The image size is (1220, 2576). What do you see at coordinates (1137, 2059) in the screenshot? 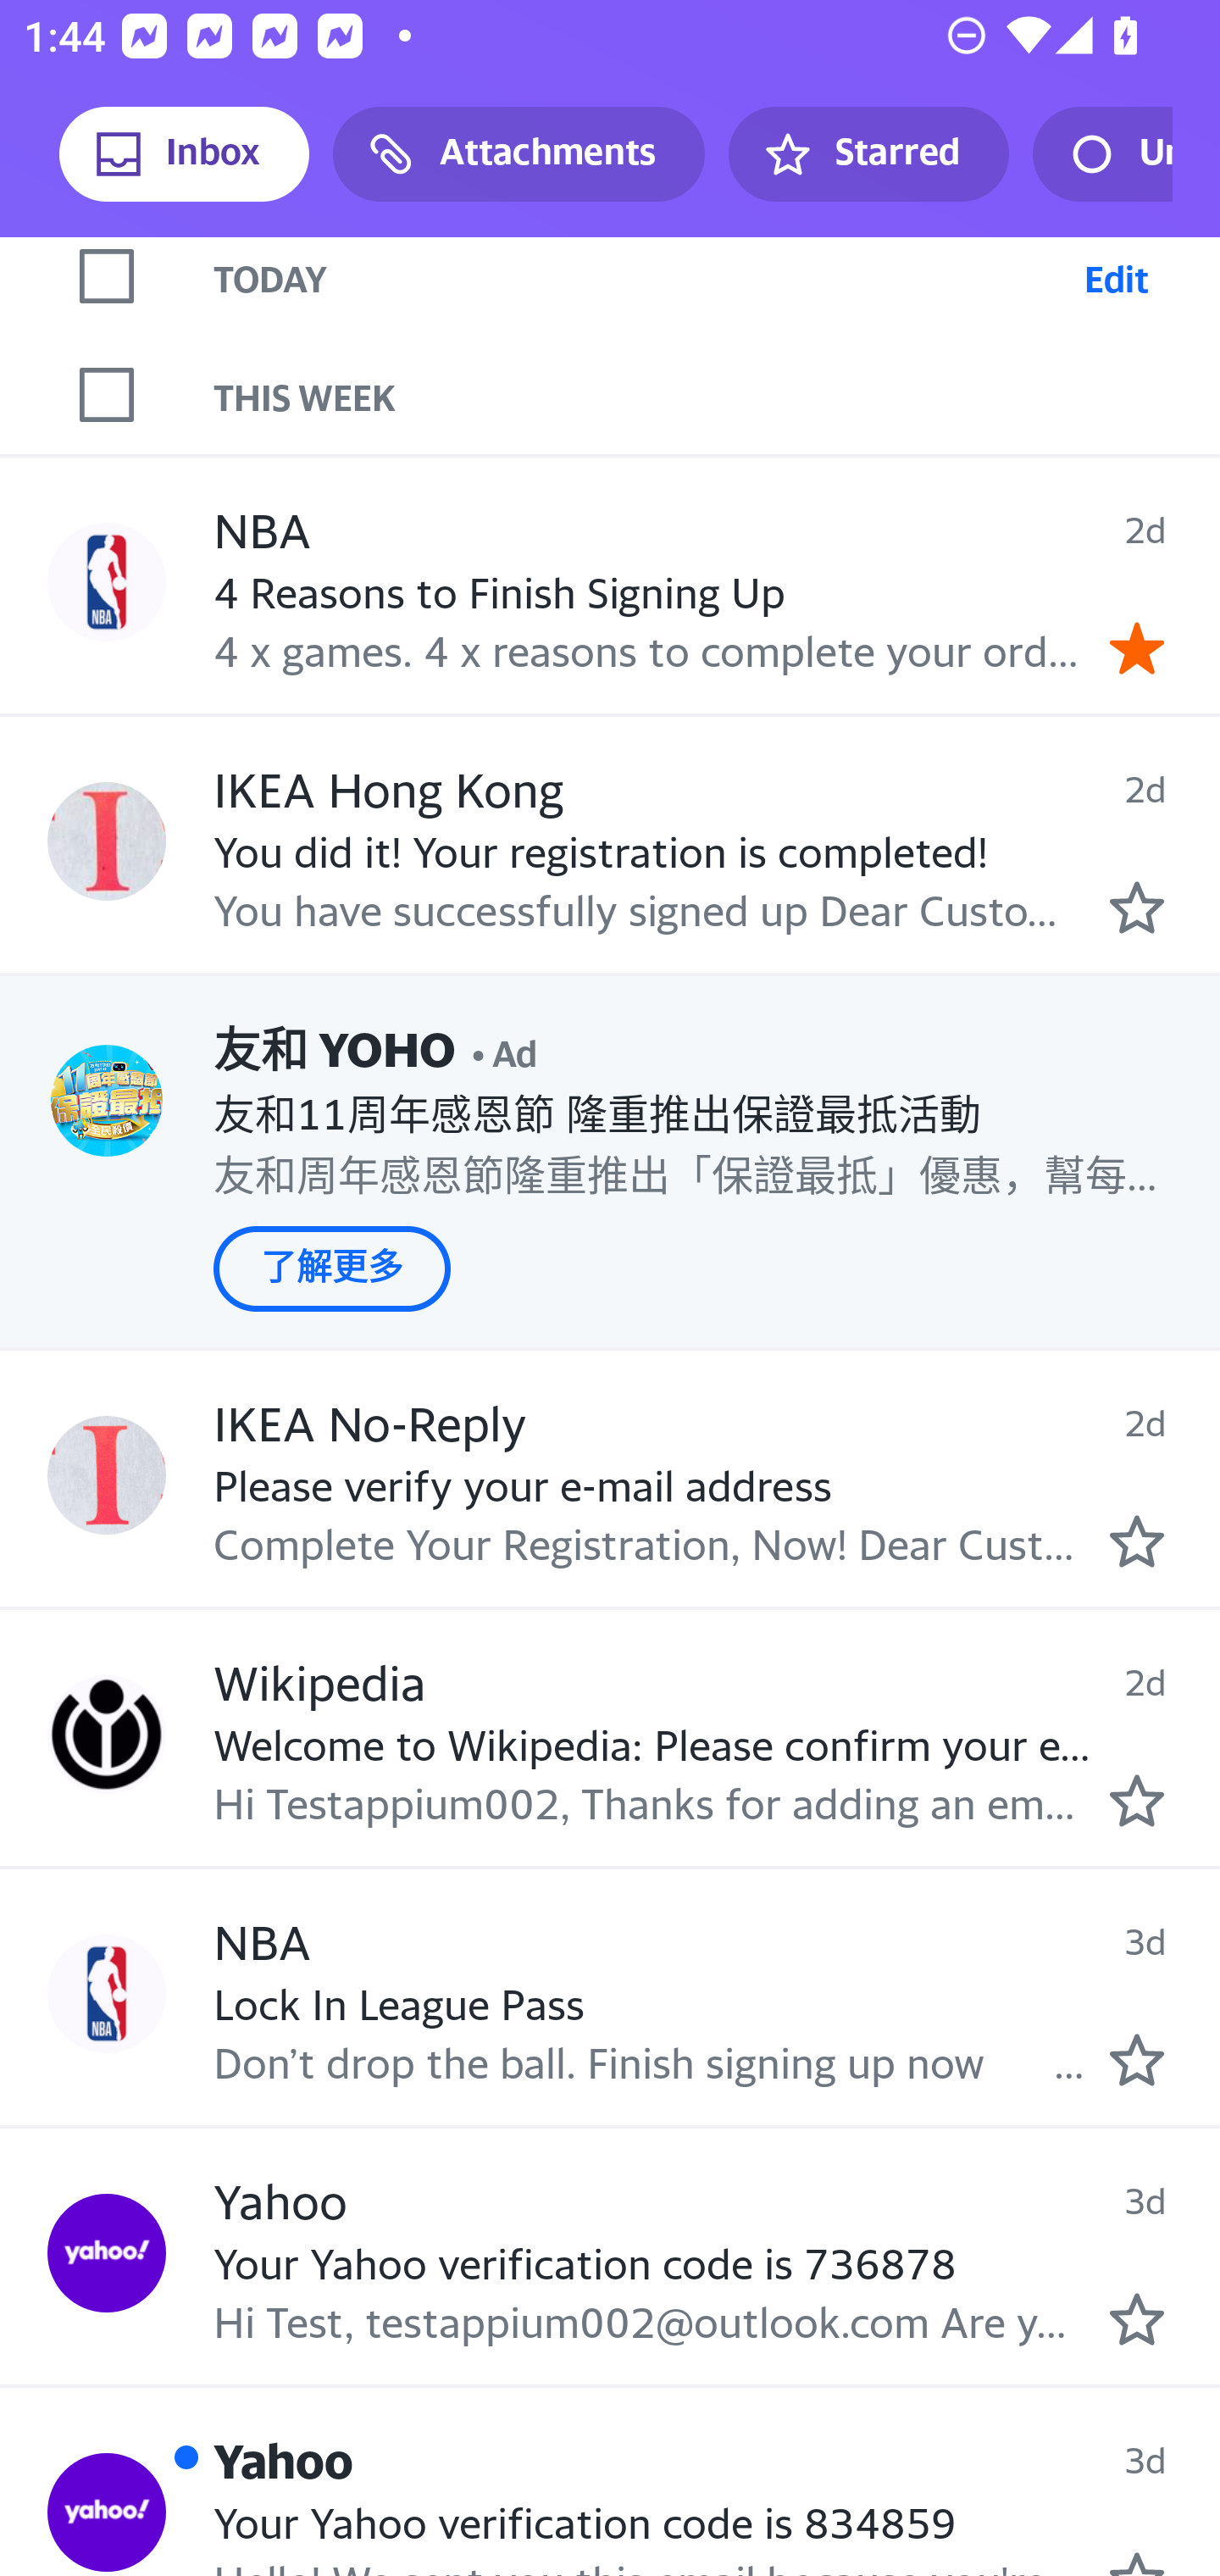
I see `Mark as starred.` at bounding box center [1137, 2059].